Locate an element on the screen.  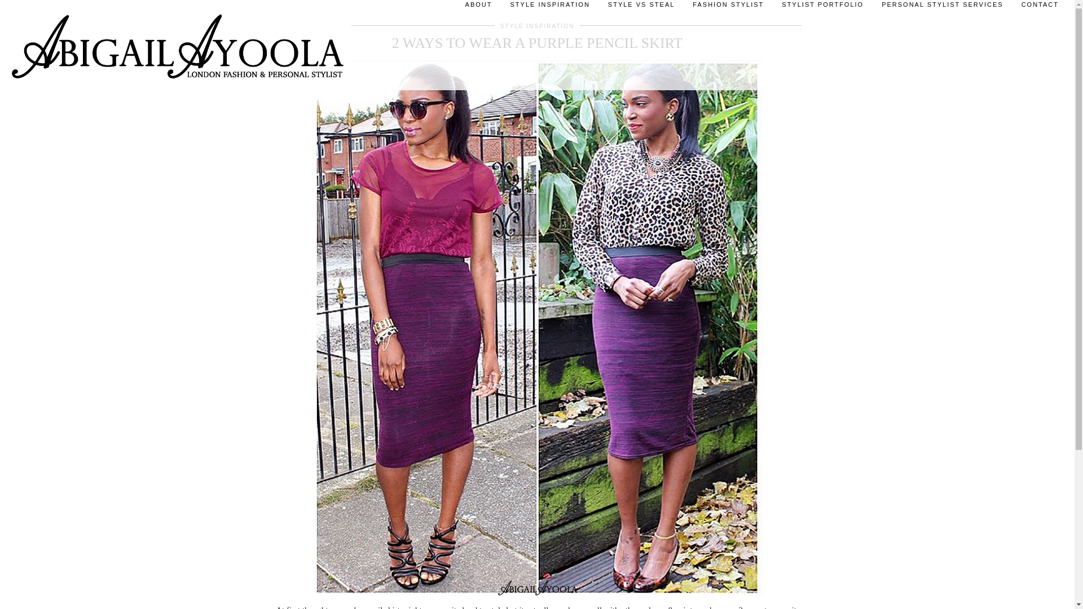
STYLE INSPIRATION is located at coordinates (549, 8).